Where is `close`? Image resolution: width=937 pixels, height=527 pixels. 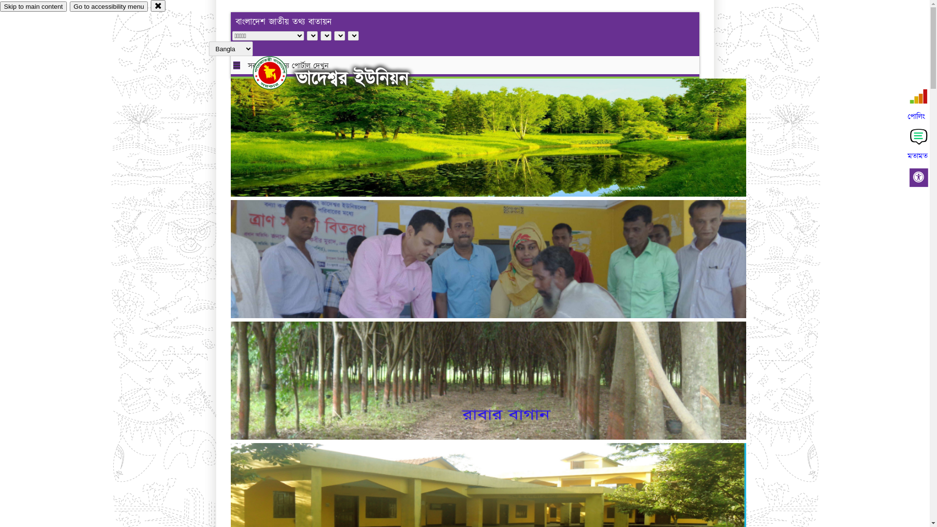
close is located at coordinates (158, 6).